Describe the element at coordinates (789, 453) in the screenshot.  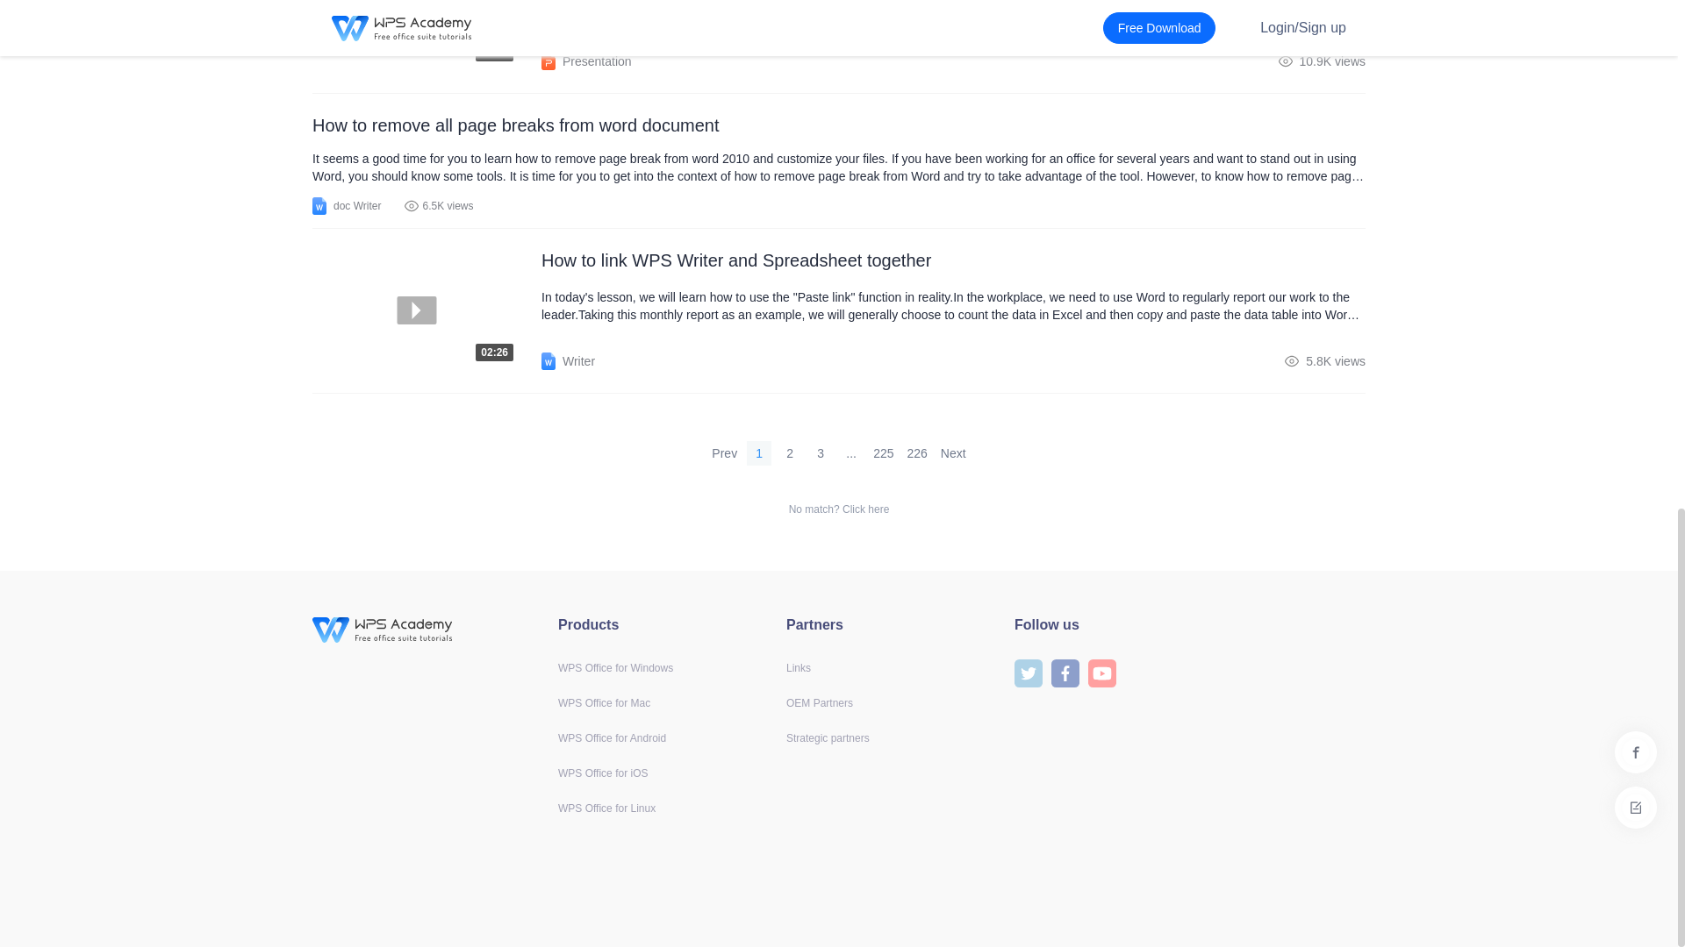
I see `2` at that location.